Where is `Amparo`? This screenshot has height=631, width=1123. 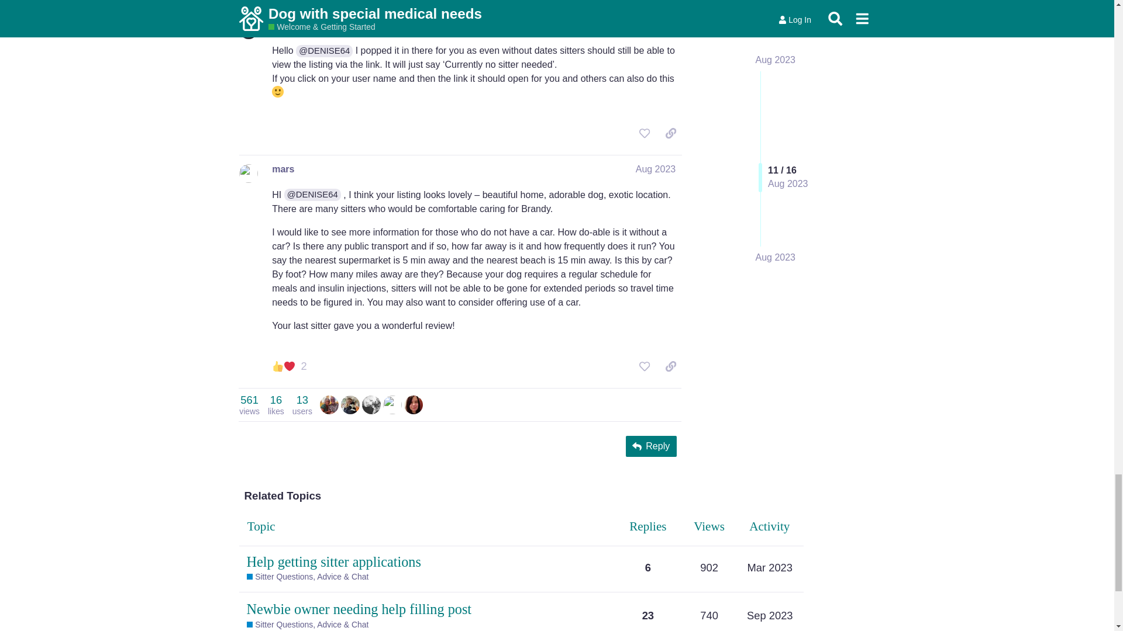
Amparo is located at coordinates (249, 404).